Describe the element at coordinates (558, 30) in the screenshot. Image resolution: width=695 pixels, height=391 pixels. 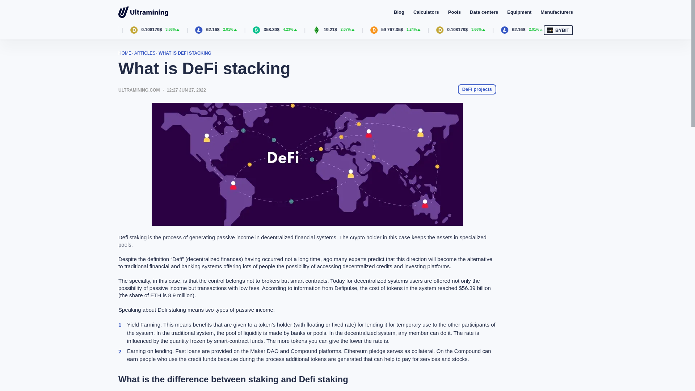
I see `BYBIT` at that location.